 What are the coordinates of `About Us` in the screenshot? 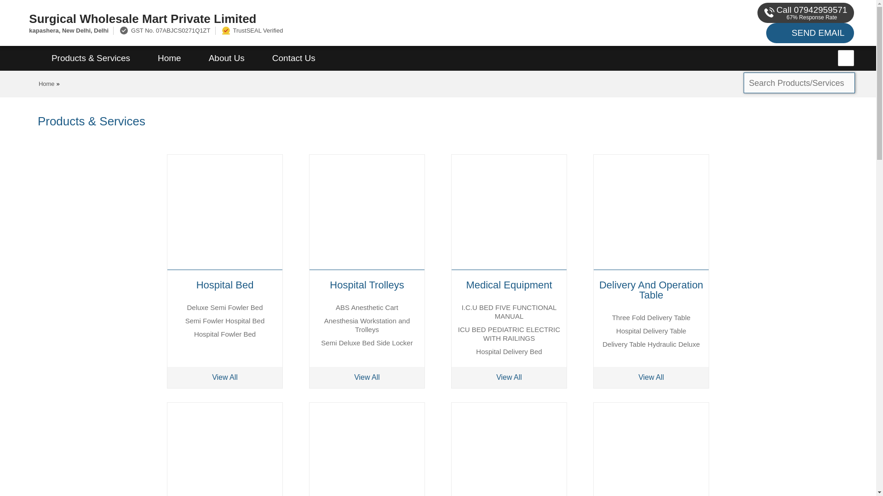 It's located at (227, 58).